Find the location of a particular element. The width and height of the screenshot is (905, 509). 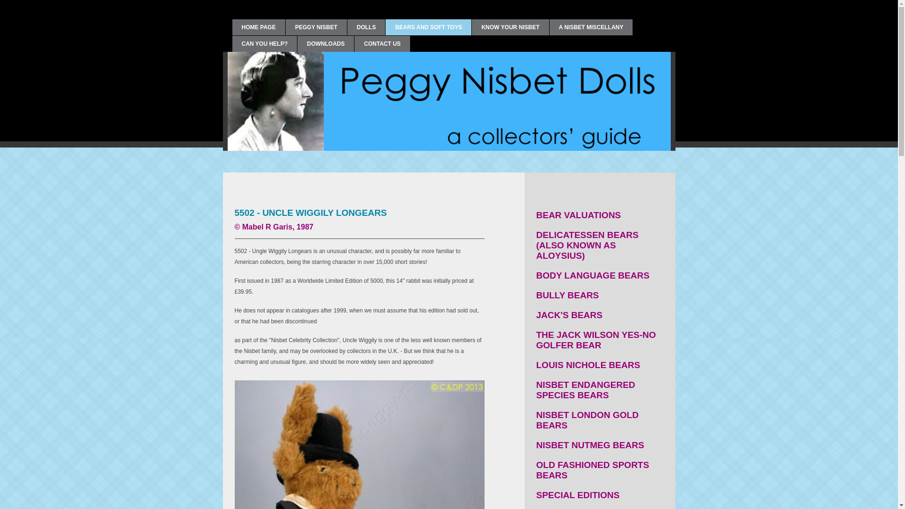

NISBET ENDANGERED SPECIES BEARS is located at coordinates (600, 390).